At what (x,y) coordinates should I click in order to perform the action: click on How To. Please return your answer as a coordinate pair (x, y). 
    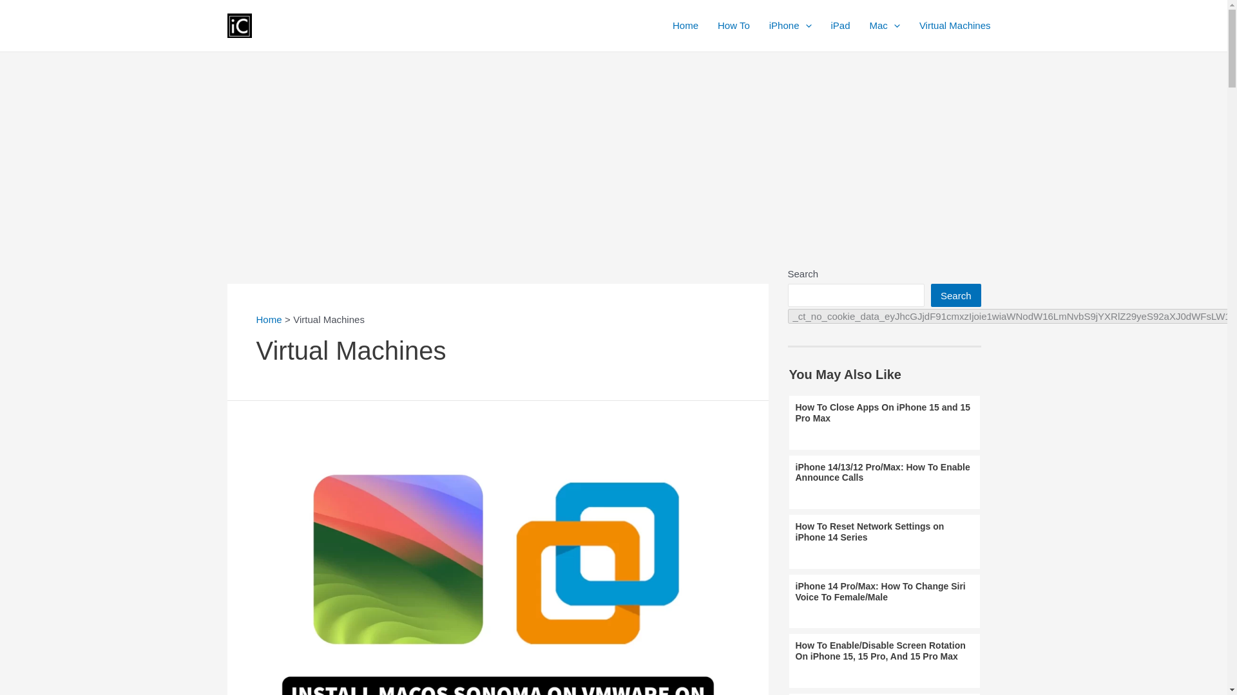
    Looking at the image, I should click on (733, 26).